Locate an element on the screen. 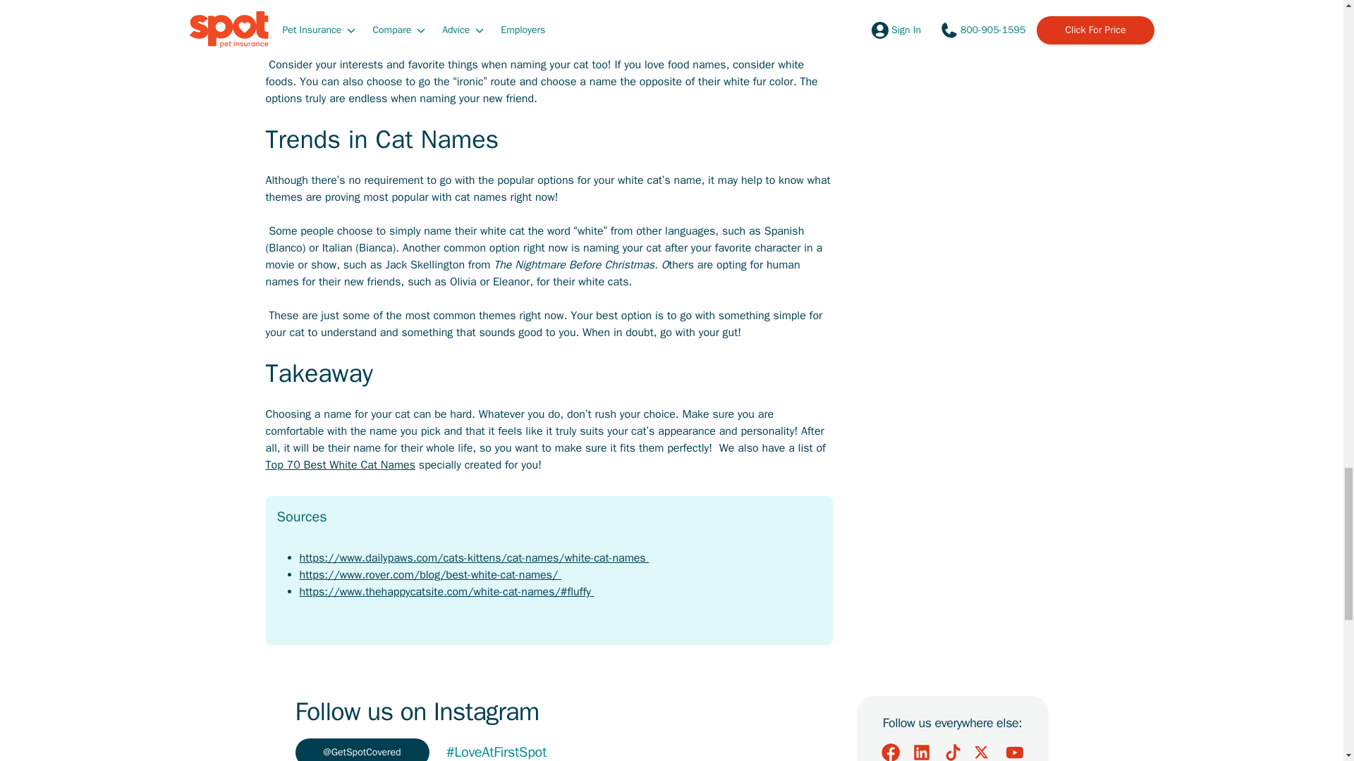 This screenshot has width=1354, height=761. Spot on LinkedIn is located at coordinates (921, 751).